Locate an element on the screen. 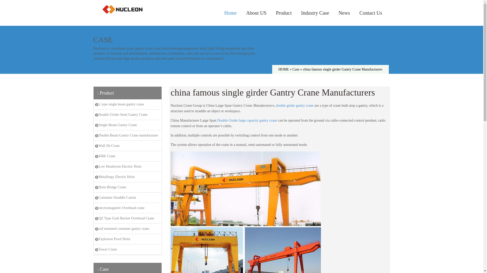 This screenshot has height=273, width=487. Product is located at coordinates (284, 13).